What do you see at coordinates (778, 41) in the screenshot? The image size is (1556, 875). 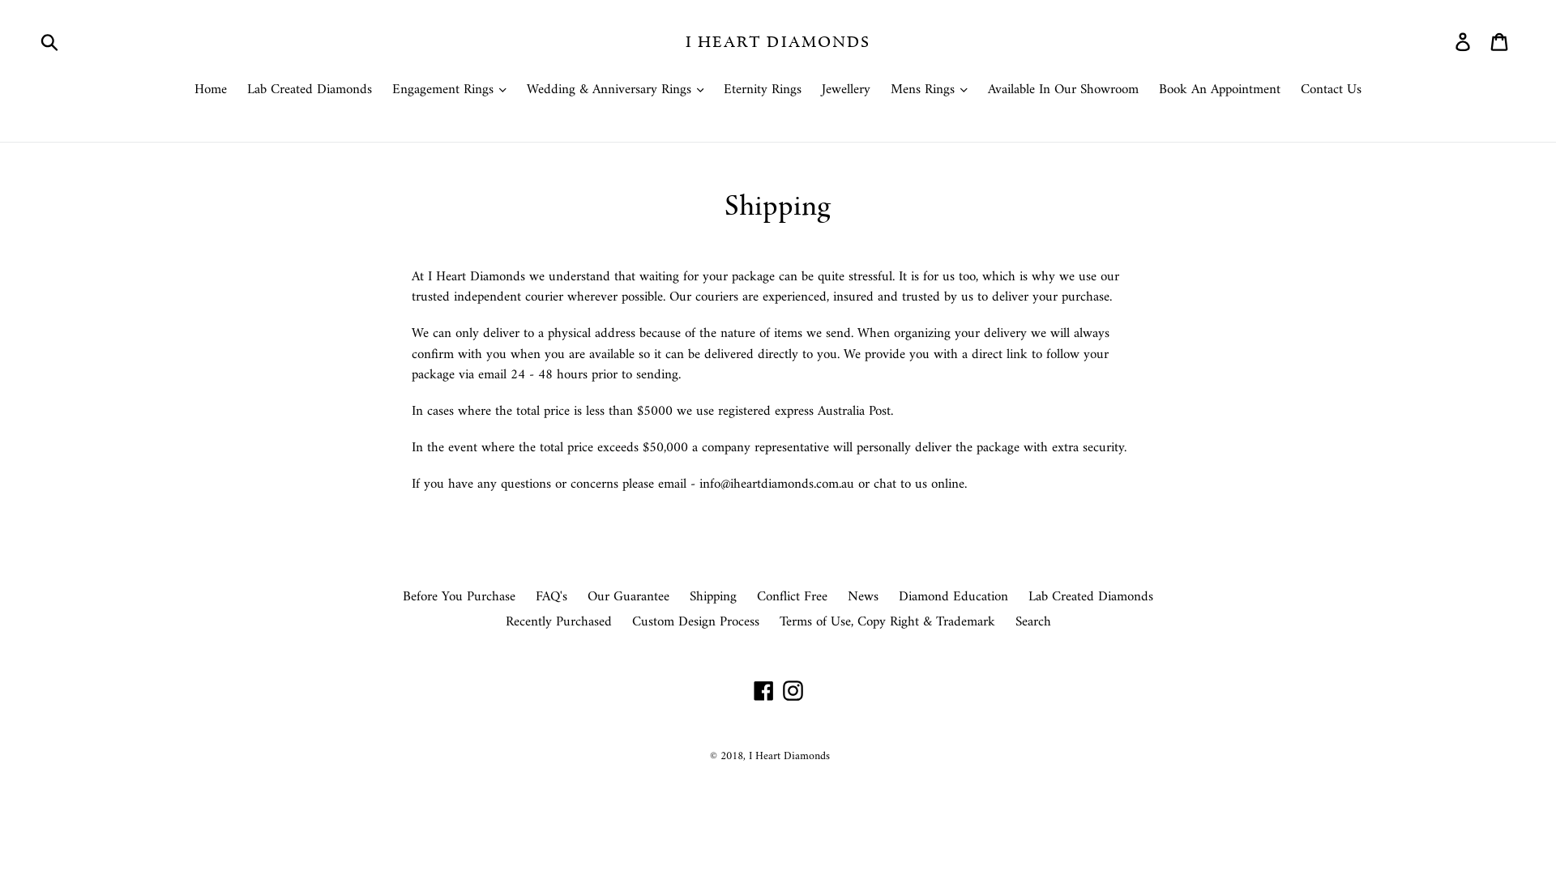 I see `I HEART DIAMONDS` at bounding box center [778, 41].